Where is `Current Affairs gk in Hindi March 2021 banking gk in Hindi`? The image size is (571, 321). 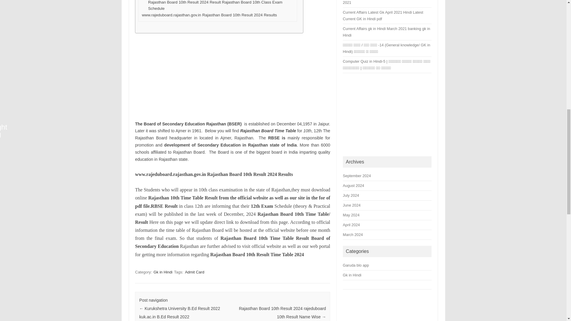 Current Affairs gk in Hindi March 2021 banking gk in Hindi is located at coordinates (387, 32).